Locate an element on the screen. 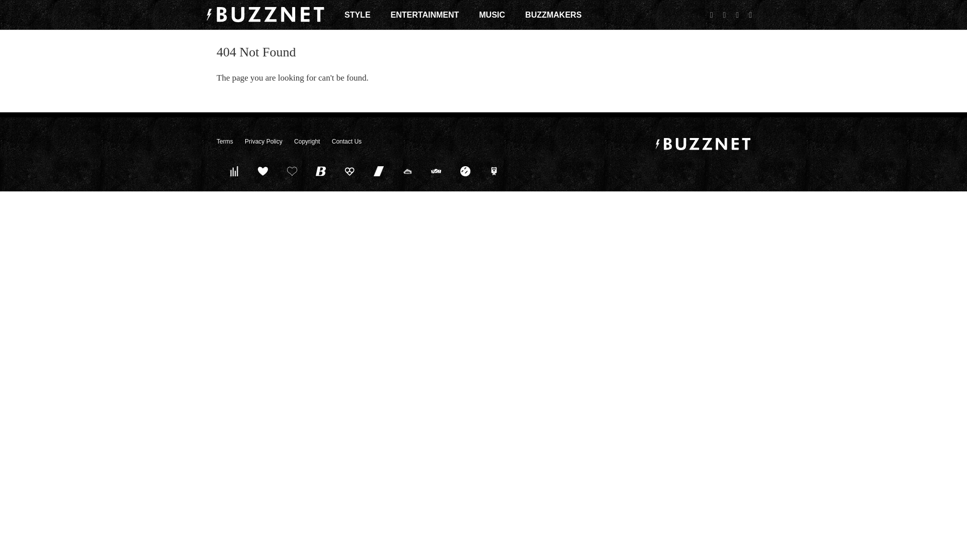 The image size is (967, 544). Pure Volume is located at coordinates (234, 171).